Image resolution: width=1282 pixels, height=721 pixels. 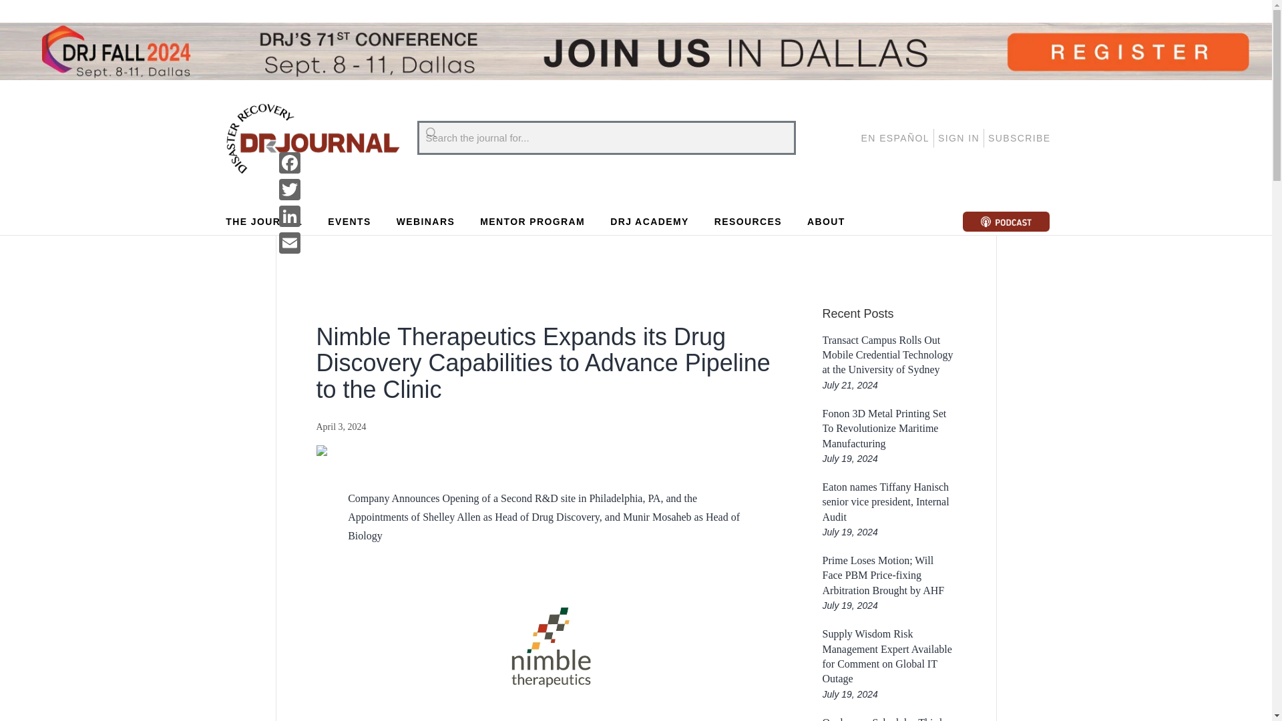 I want to click on WEBINARS, so click(x=425, y=222).